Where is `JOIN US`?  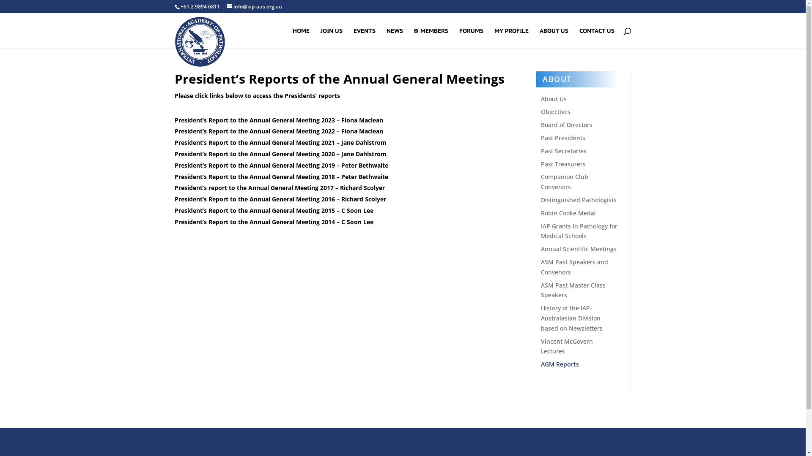 JOIN US is located at coordinates (332, 38).